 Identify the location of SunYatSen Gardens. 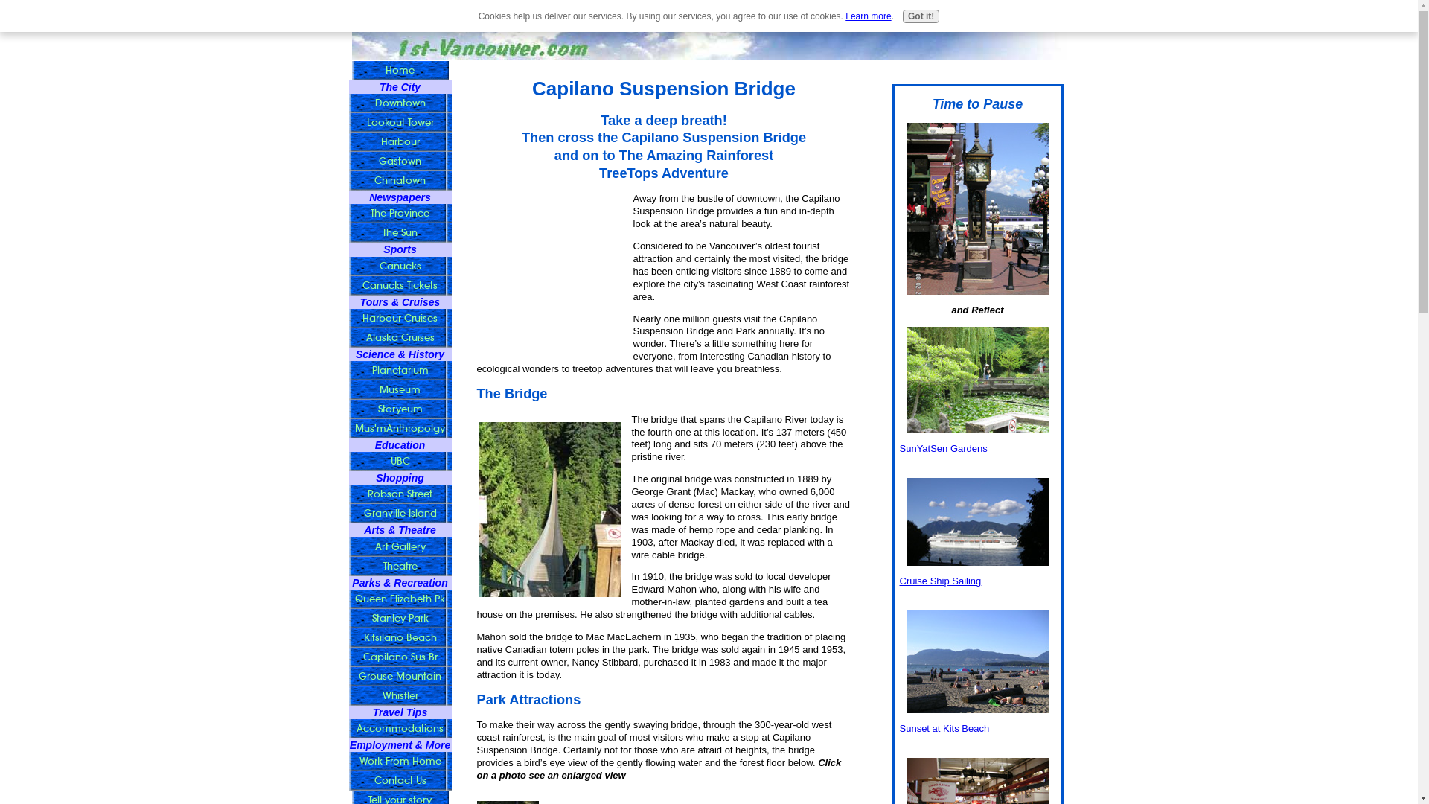
(943, 448).